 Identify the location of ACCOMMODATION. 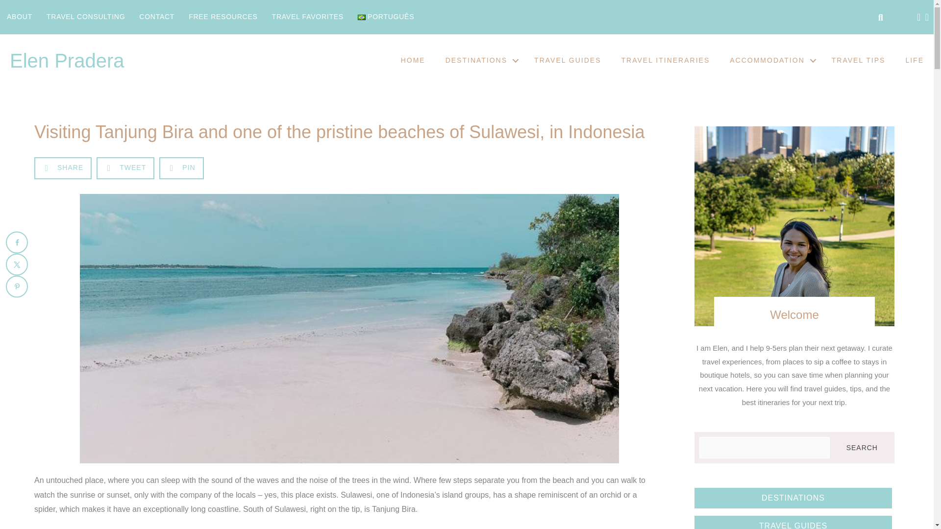
(770, 61).